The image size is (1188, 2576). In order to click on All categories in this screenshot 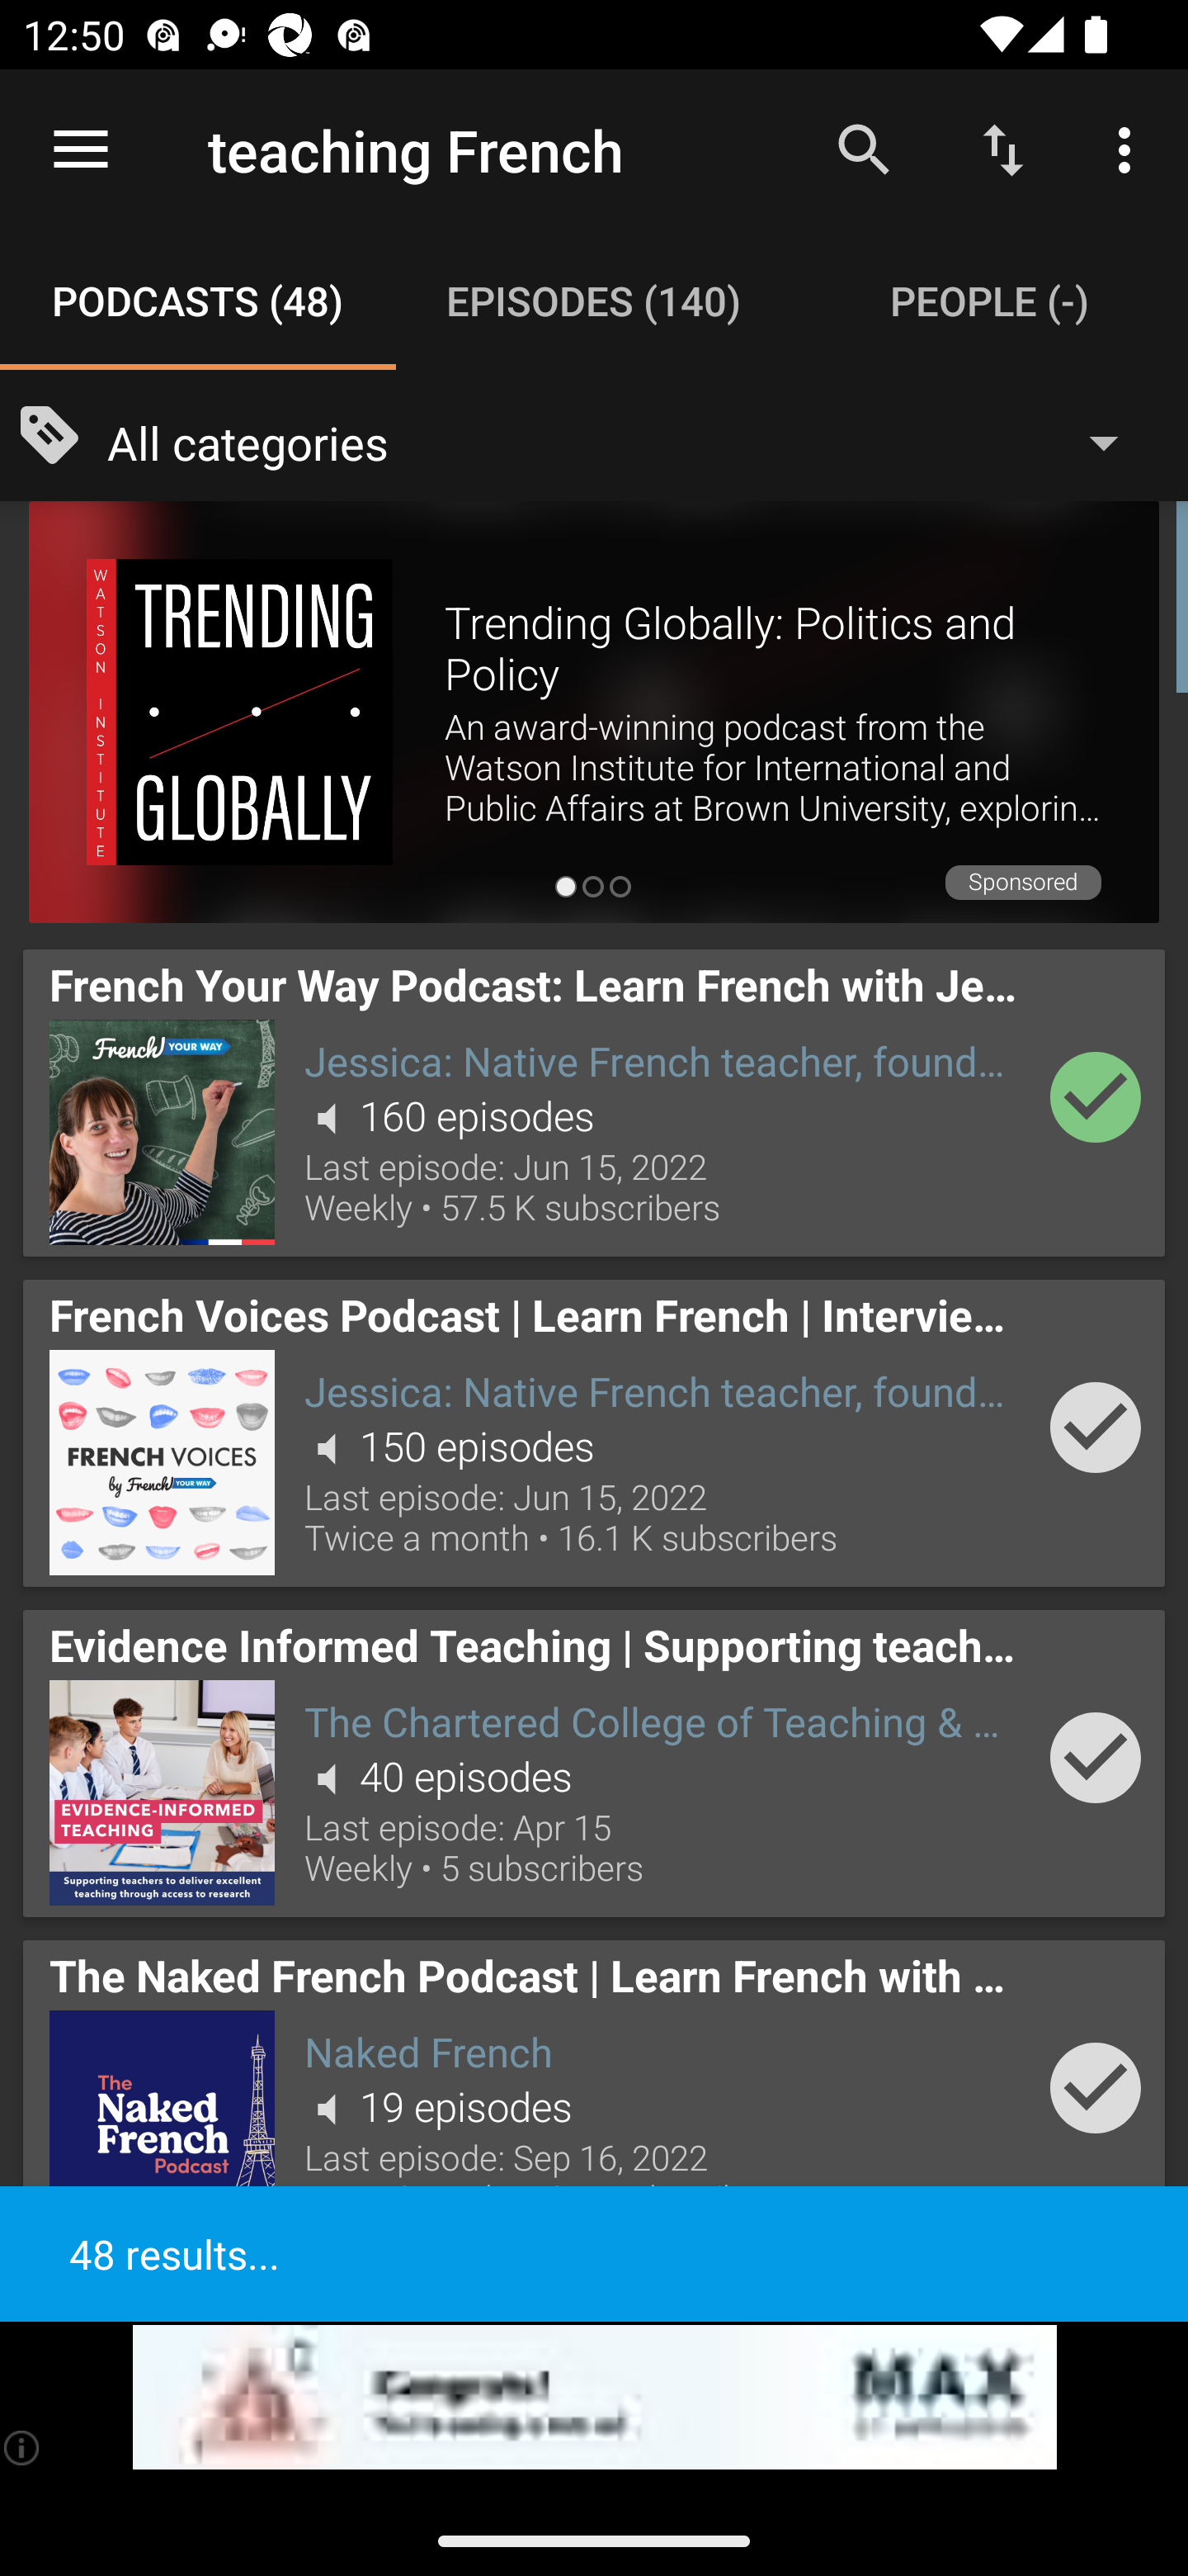, I will do `click(629, 441)`.